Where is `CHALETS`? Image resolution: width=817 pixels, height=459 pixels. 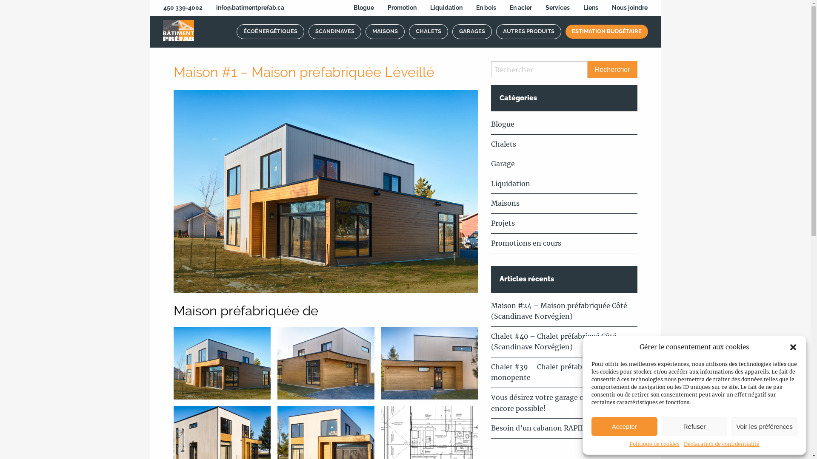
CHALETS is located at coordinates (428, 31).